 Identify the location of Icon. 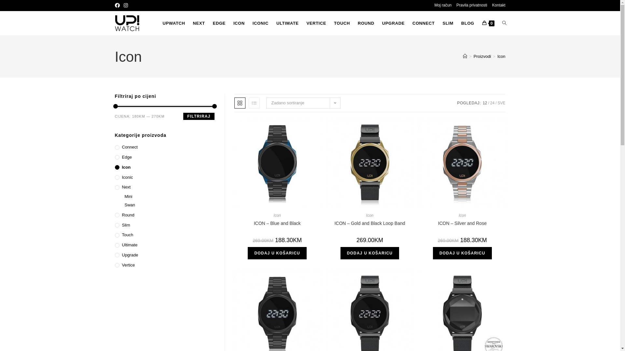
(370, 215).